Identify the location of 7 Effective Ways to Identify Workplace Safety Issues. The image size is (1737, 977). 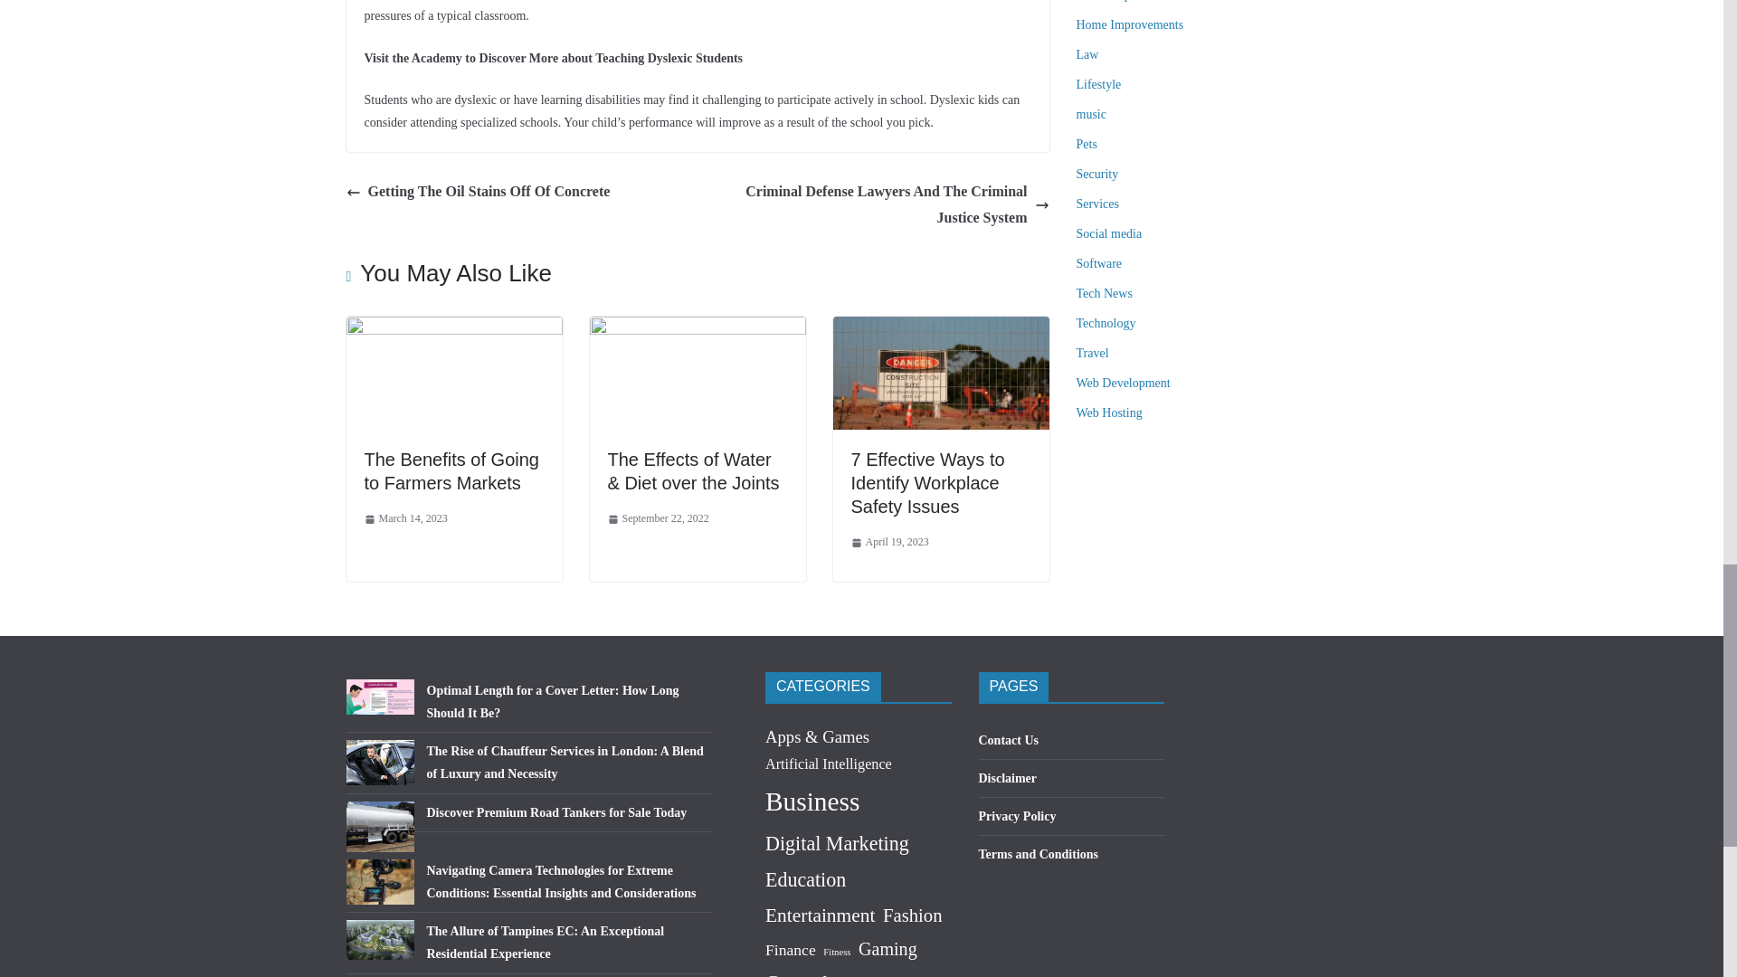
(940, 328).